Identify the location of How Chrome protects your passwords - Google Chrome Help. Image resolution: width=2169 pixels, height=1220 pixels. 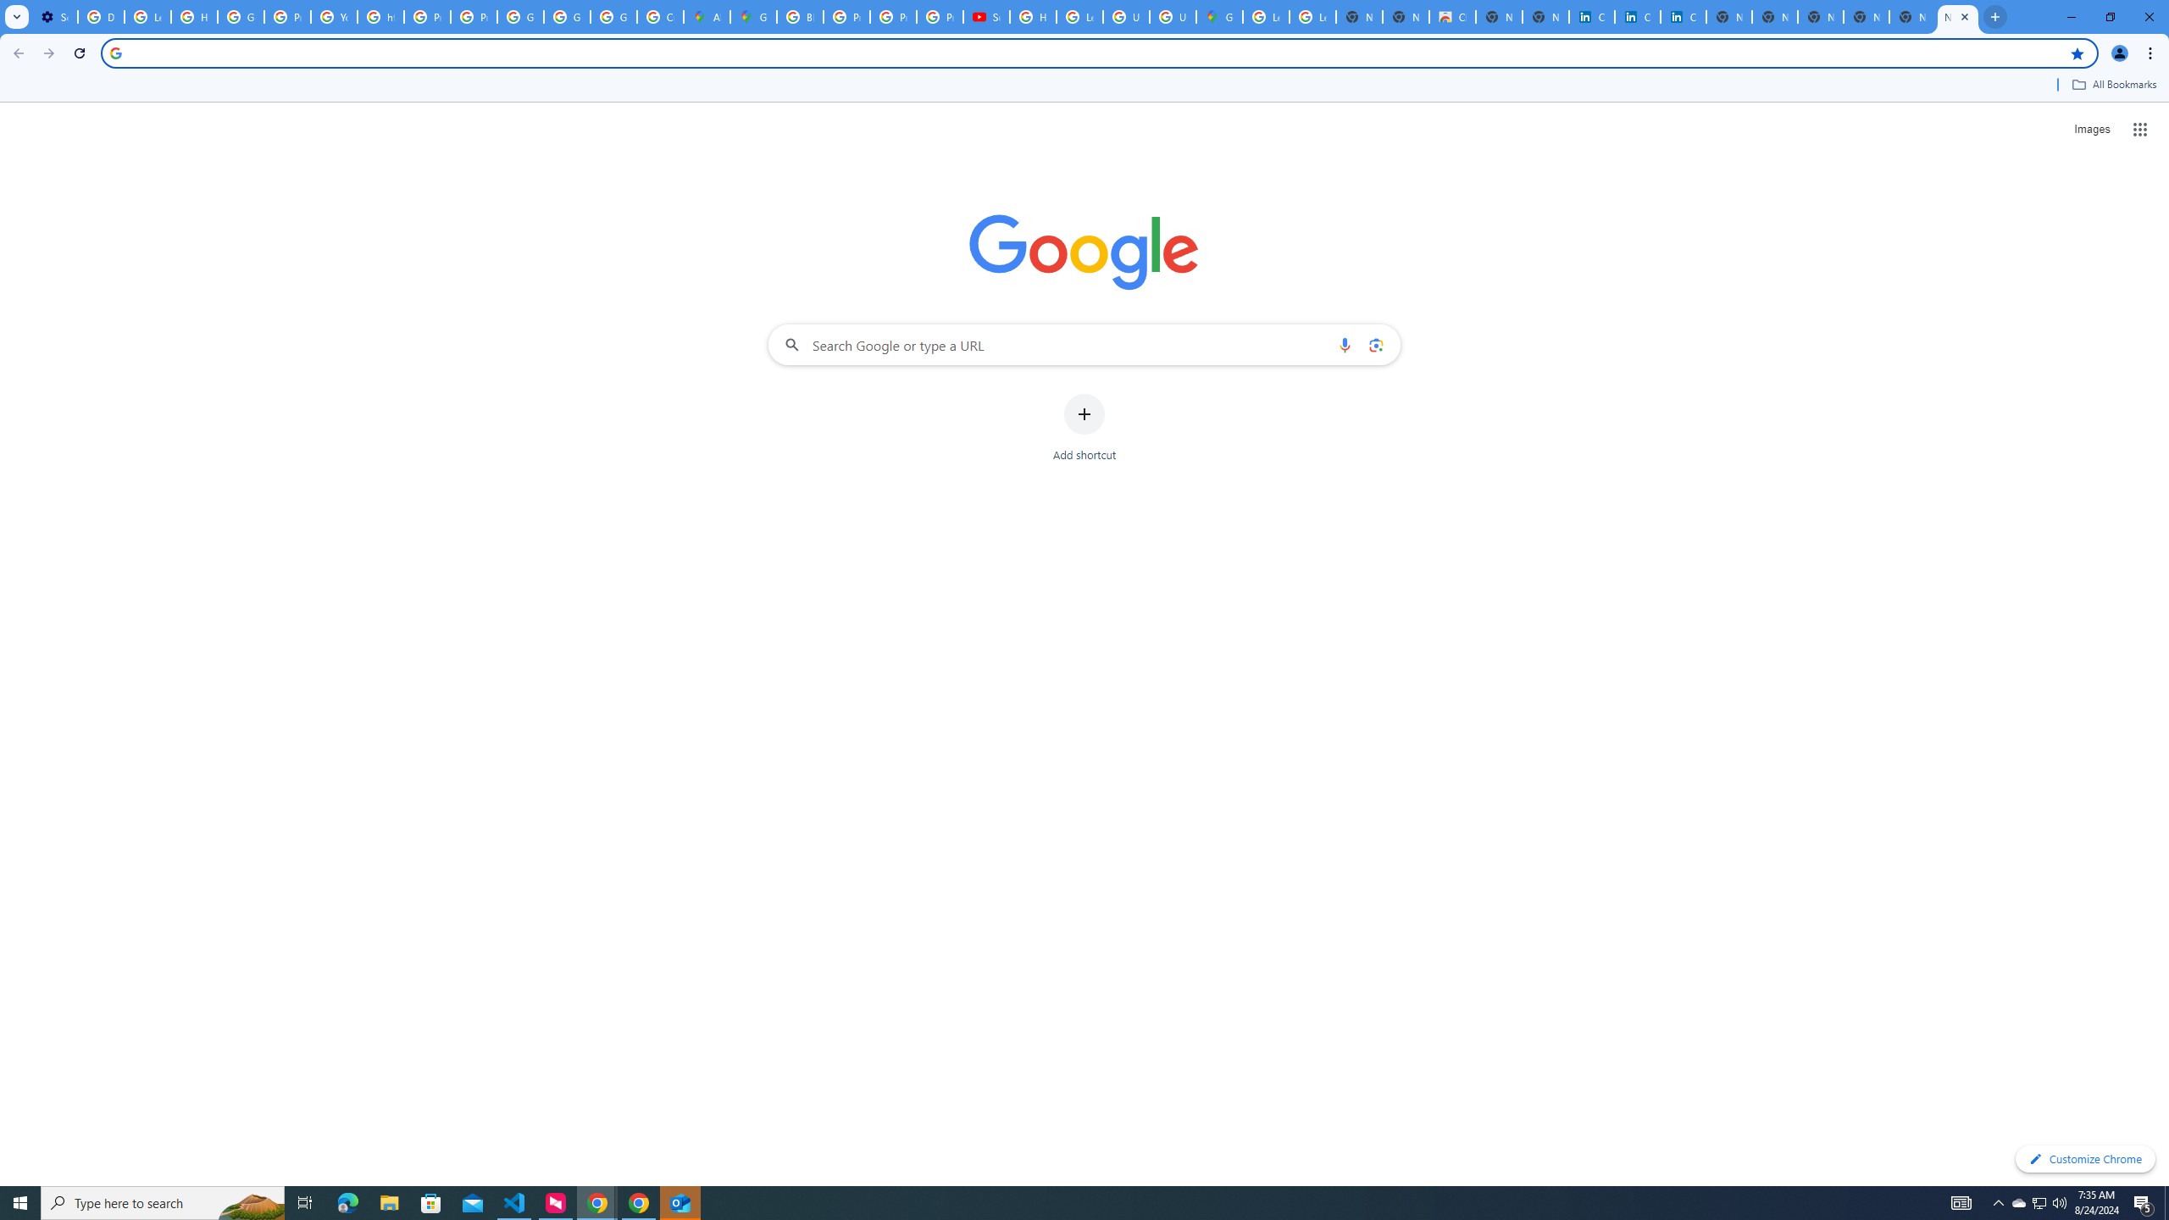
(1033, 17).